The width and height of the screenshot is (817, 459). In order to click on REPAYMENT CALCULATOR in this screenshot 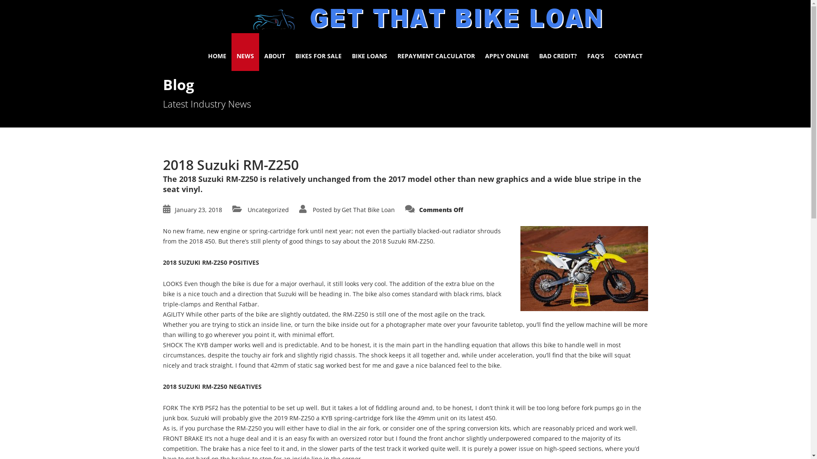, I will do `click(436, 52)`.